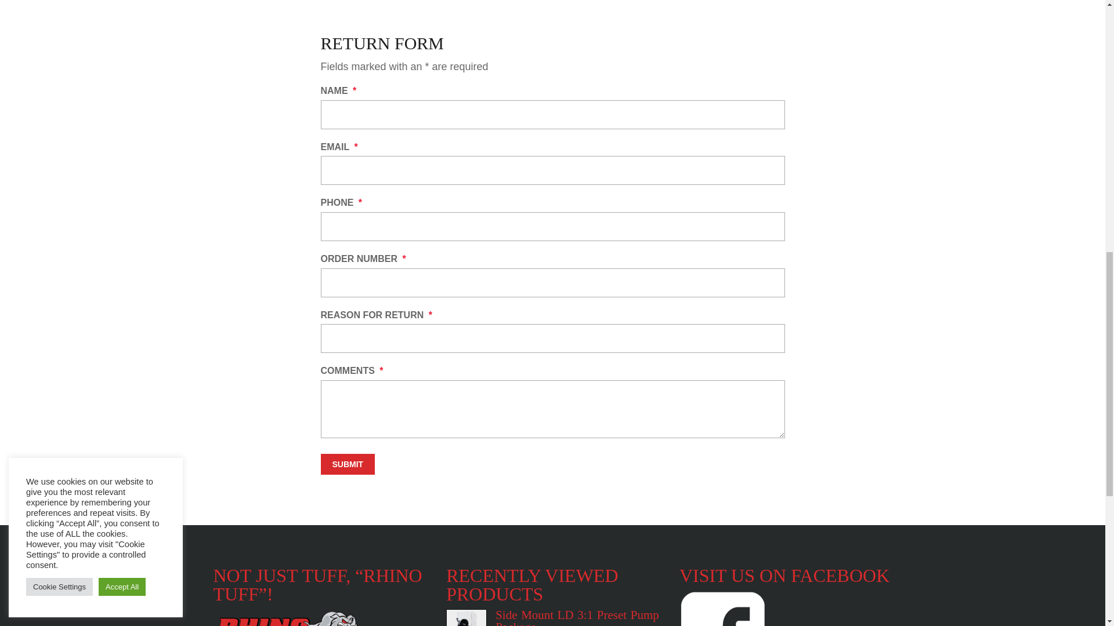  Describe the element at coordinates (347, 464) in the screenshot. I see `Submit` at that location.